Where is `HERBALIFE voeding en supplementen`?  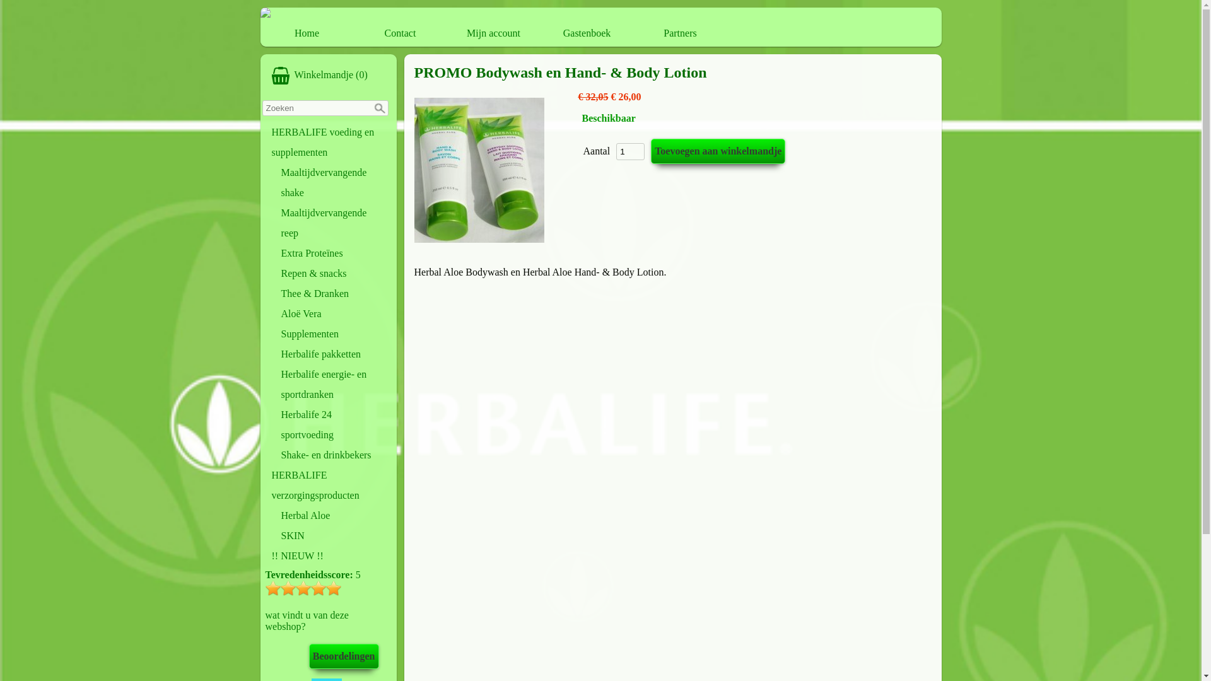
HERBALIFE voeding en supplementen is located at coordinates (329, 143).